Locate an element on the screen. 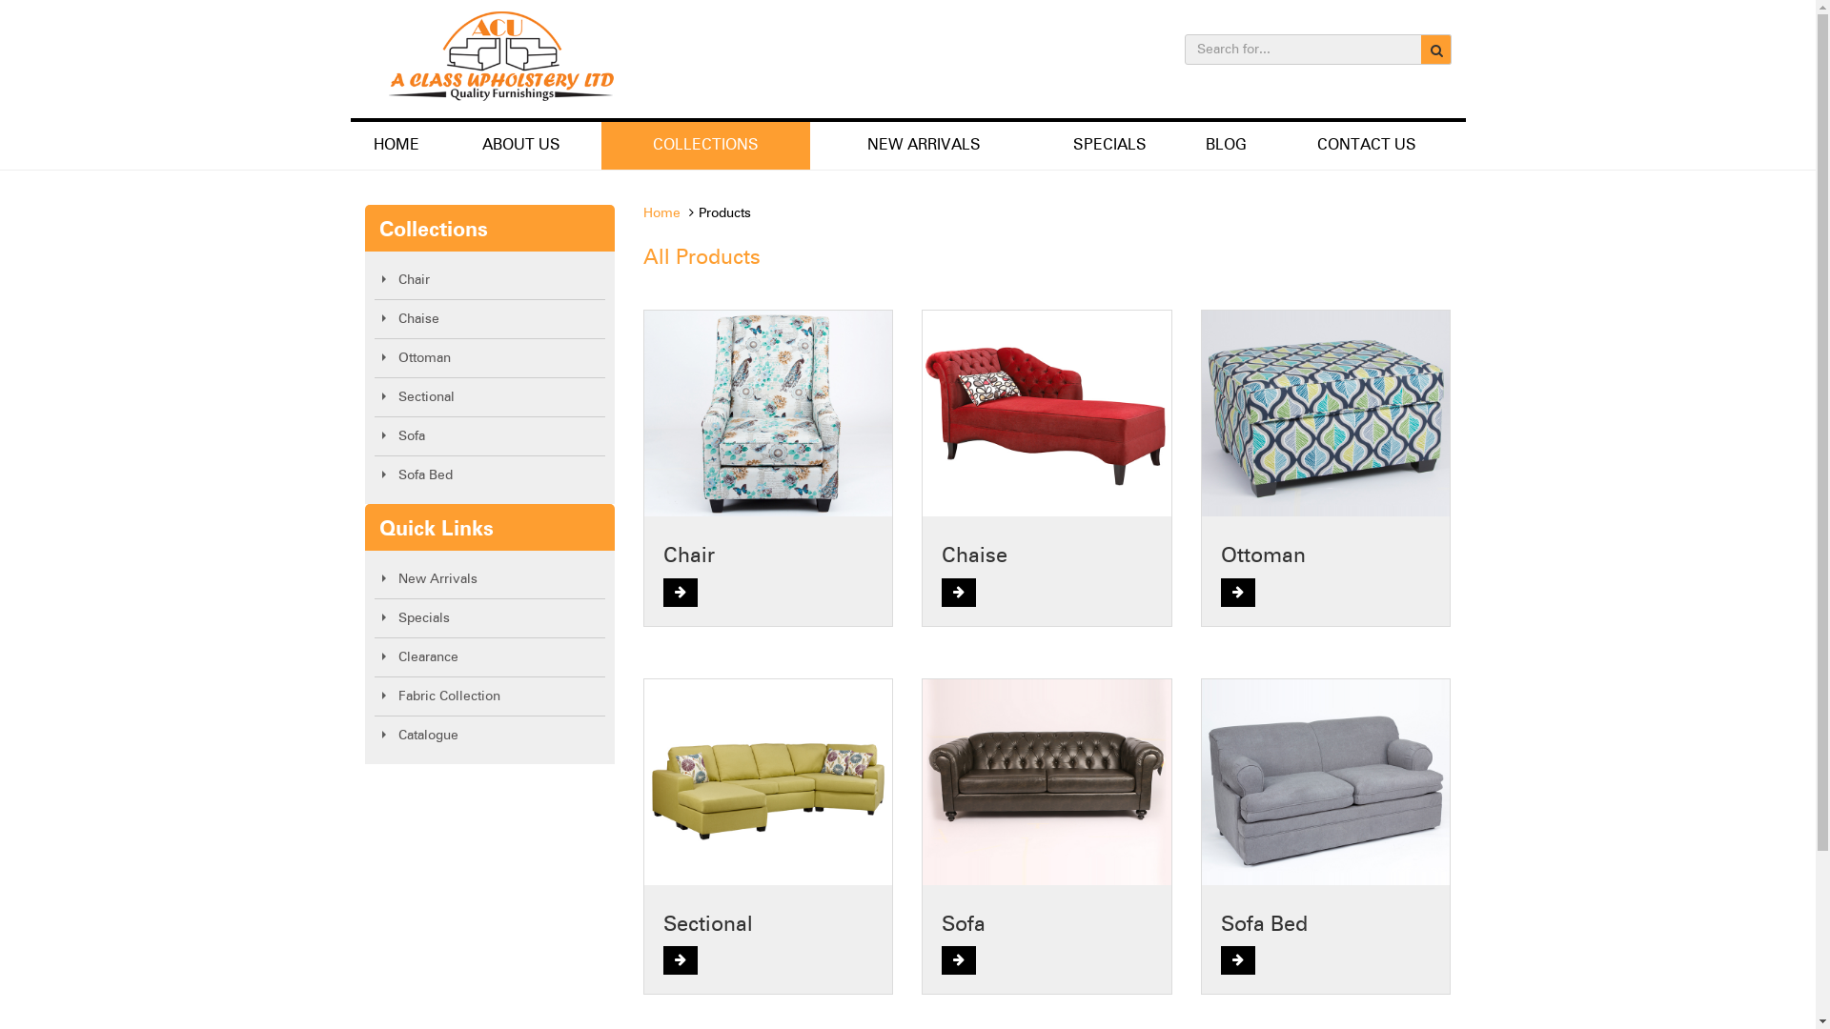 Image resolution: width=1830 pixels, height=1029 pixels. Sofa Bed is located at coordinates (490, 475).